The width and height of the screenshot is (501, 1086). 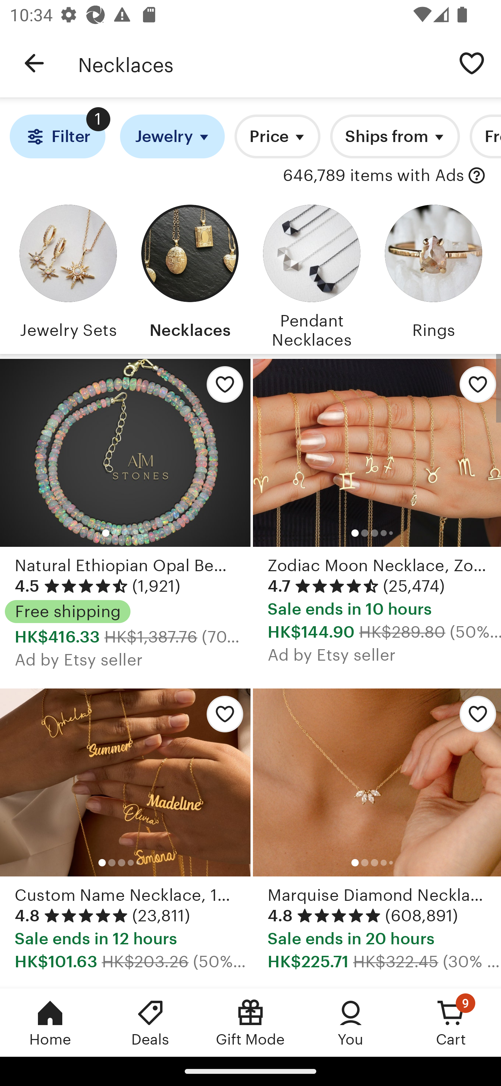 What do you see at coordinates (68, 274) in the screenshot?
I see `Jewelry Sets` at bounding box center [68, 274].